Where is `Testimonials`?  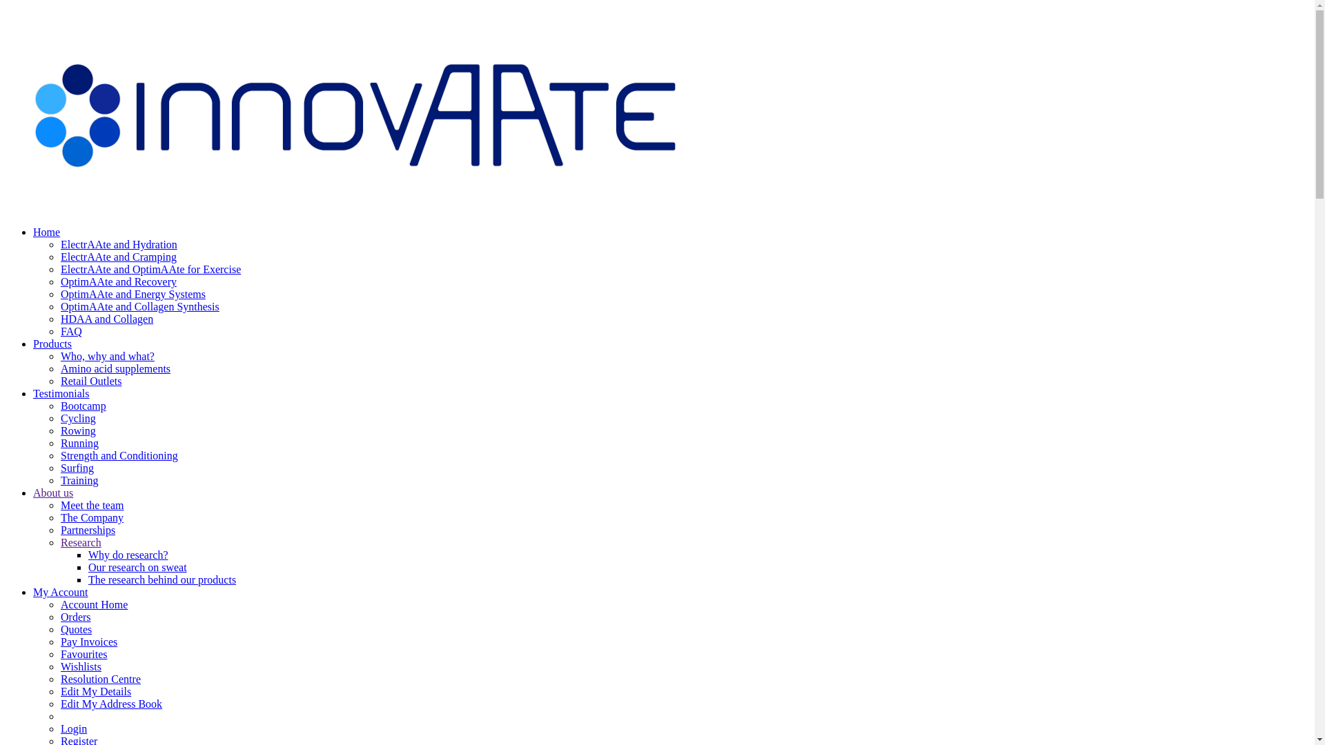
Testimonials is located at coordinates (61, 393).